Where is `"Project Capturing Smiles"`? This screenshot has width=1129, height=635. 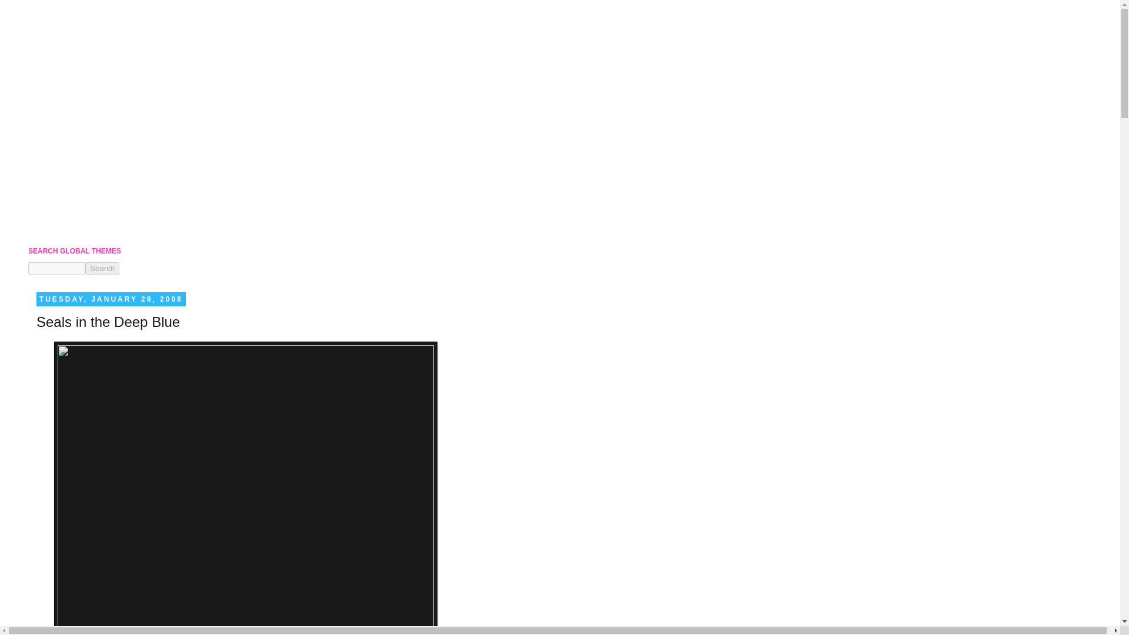 "Project Capturing Smiles" is located at coordinates (88, 171).